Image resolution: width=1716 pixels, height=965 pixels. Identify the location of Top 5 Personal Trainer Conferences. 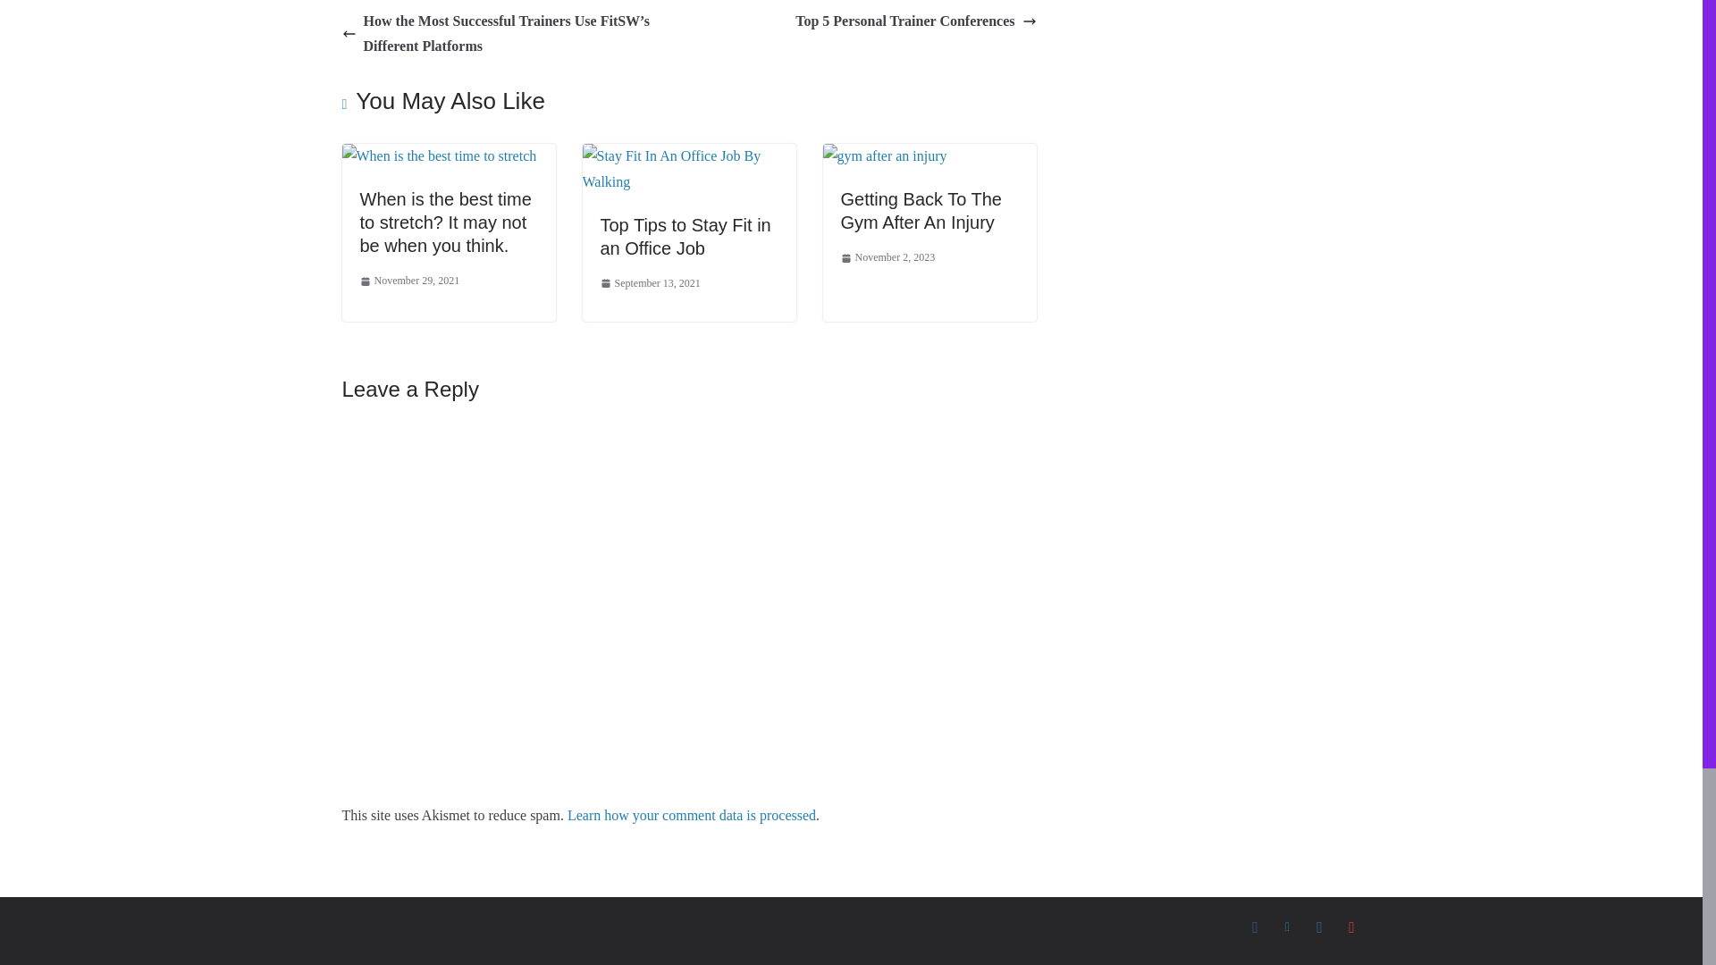
(915, 21).